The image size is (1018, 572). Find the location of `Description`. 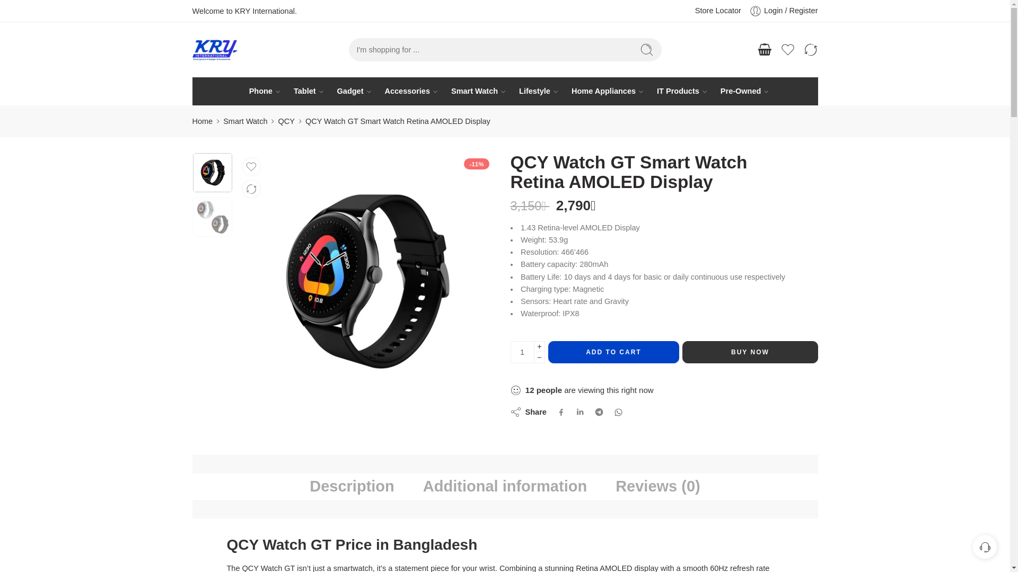

Description is located at coordinates (352, 487).